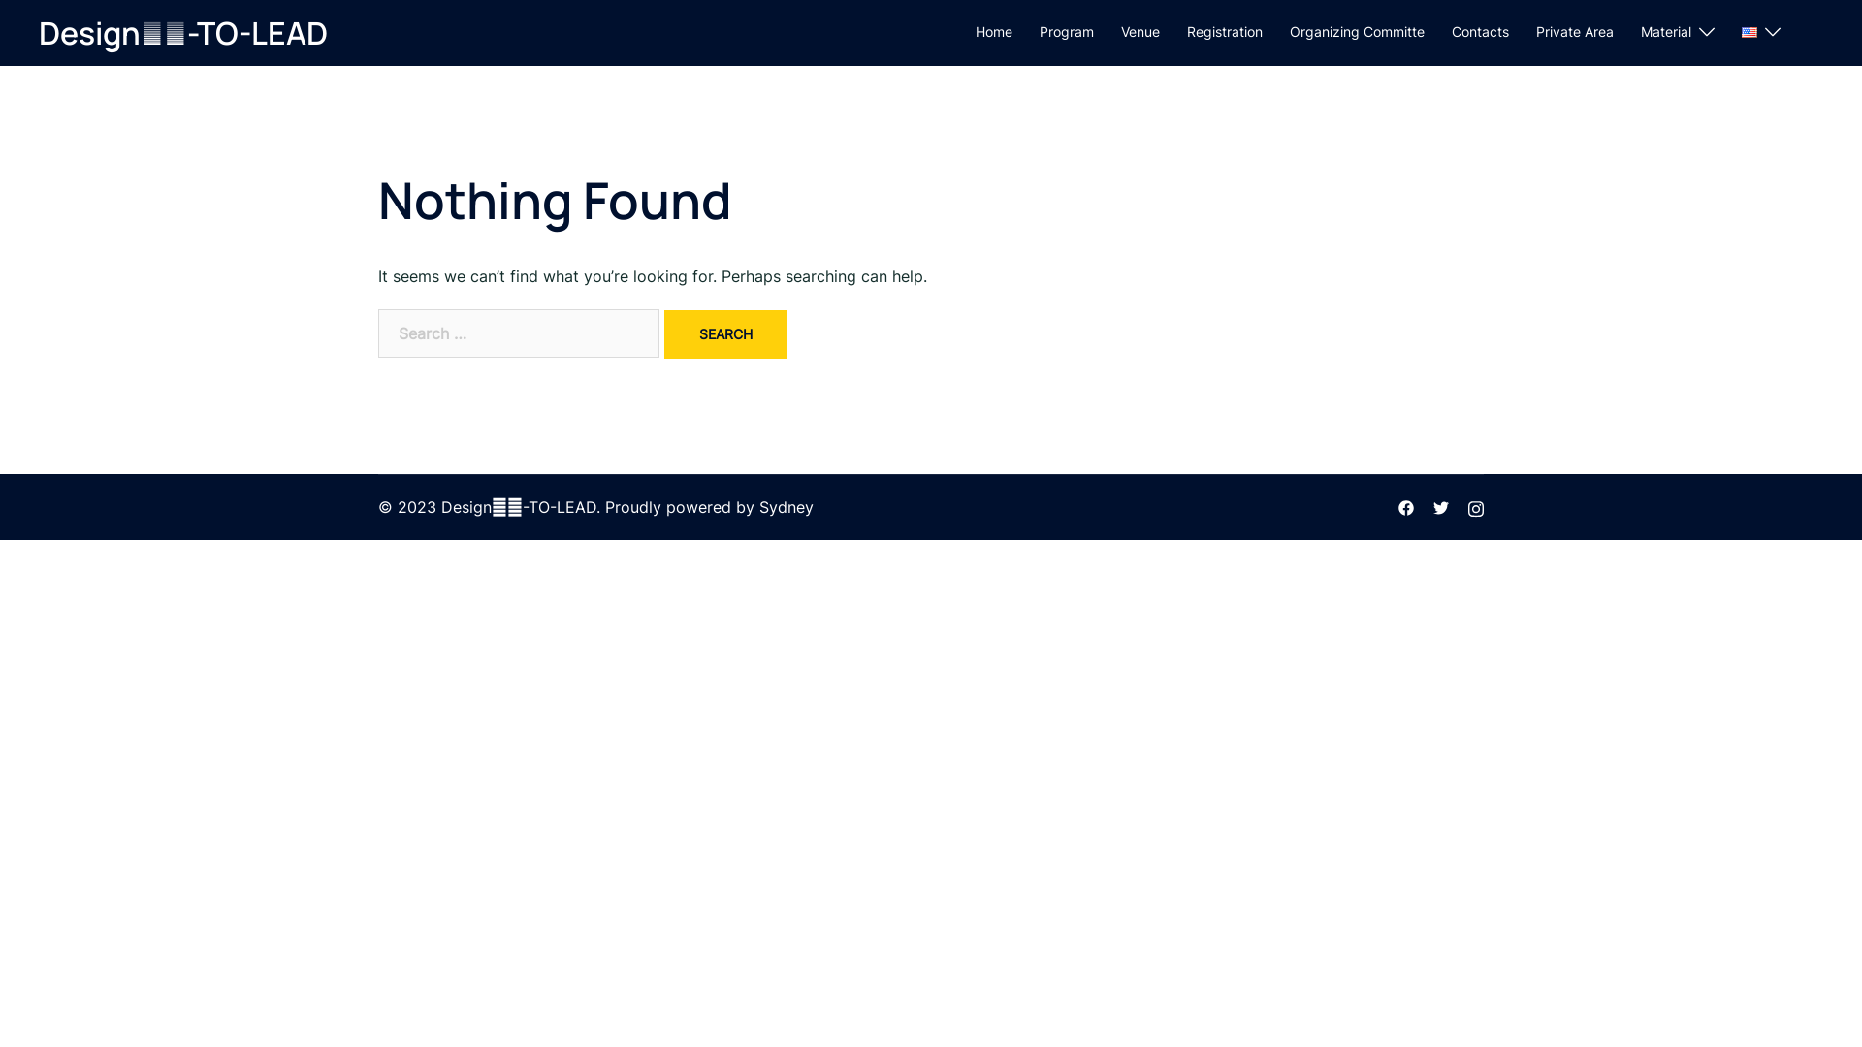  I want to click on Private Area, so click(1575, 32).